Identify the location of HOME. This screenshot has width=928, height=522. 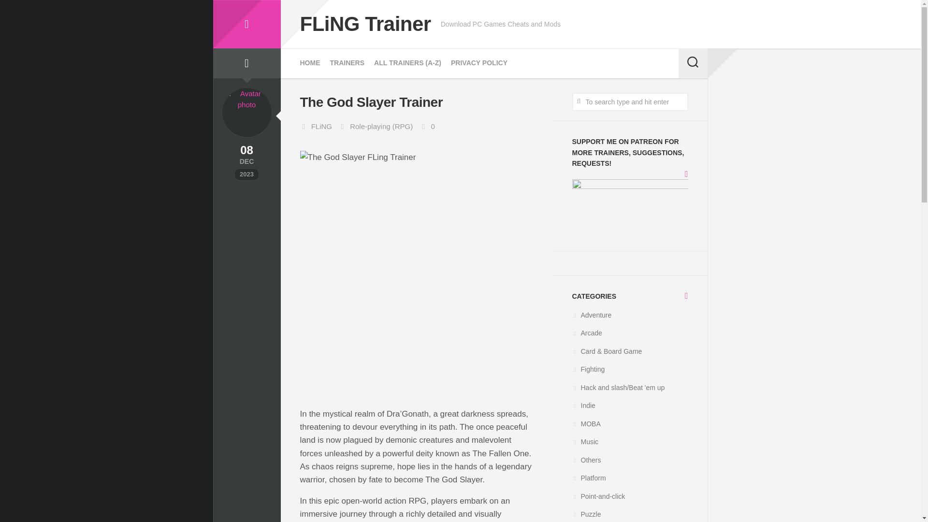
(310, 63).